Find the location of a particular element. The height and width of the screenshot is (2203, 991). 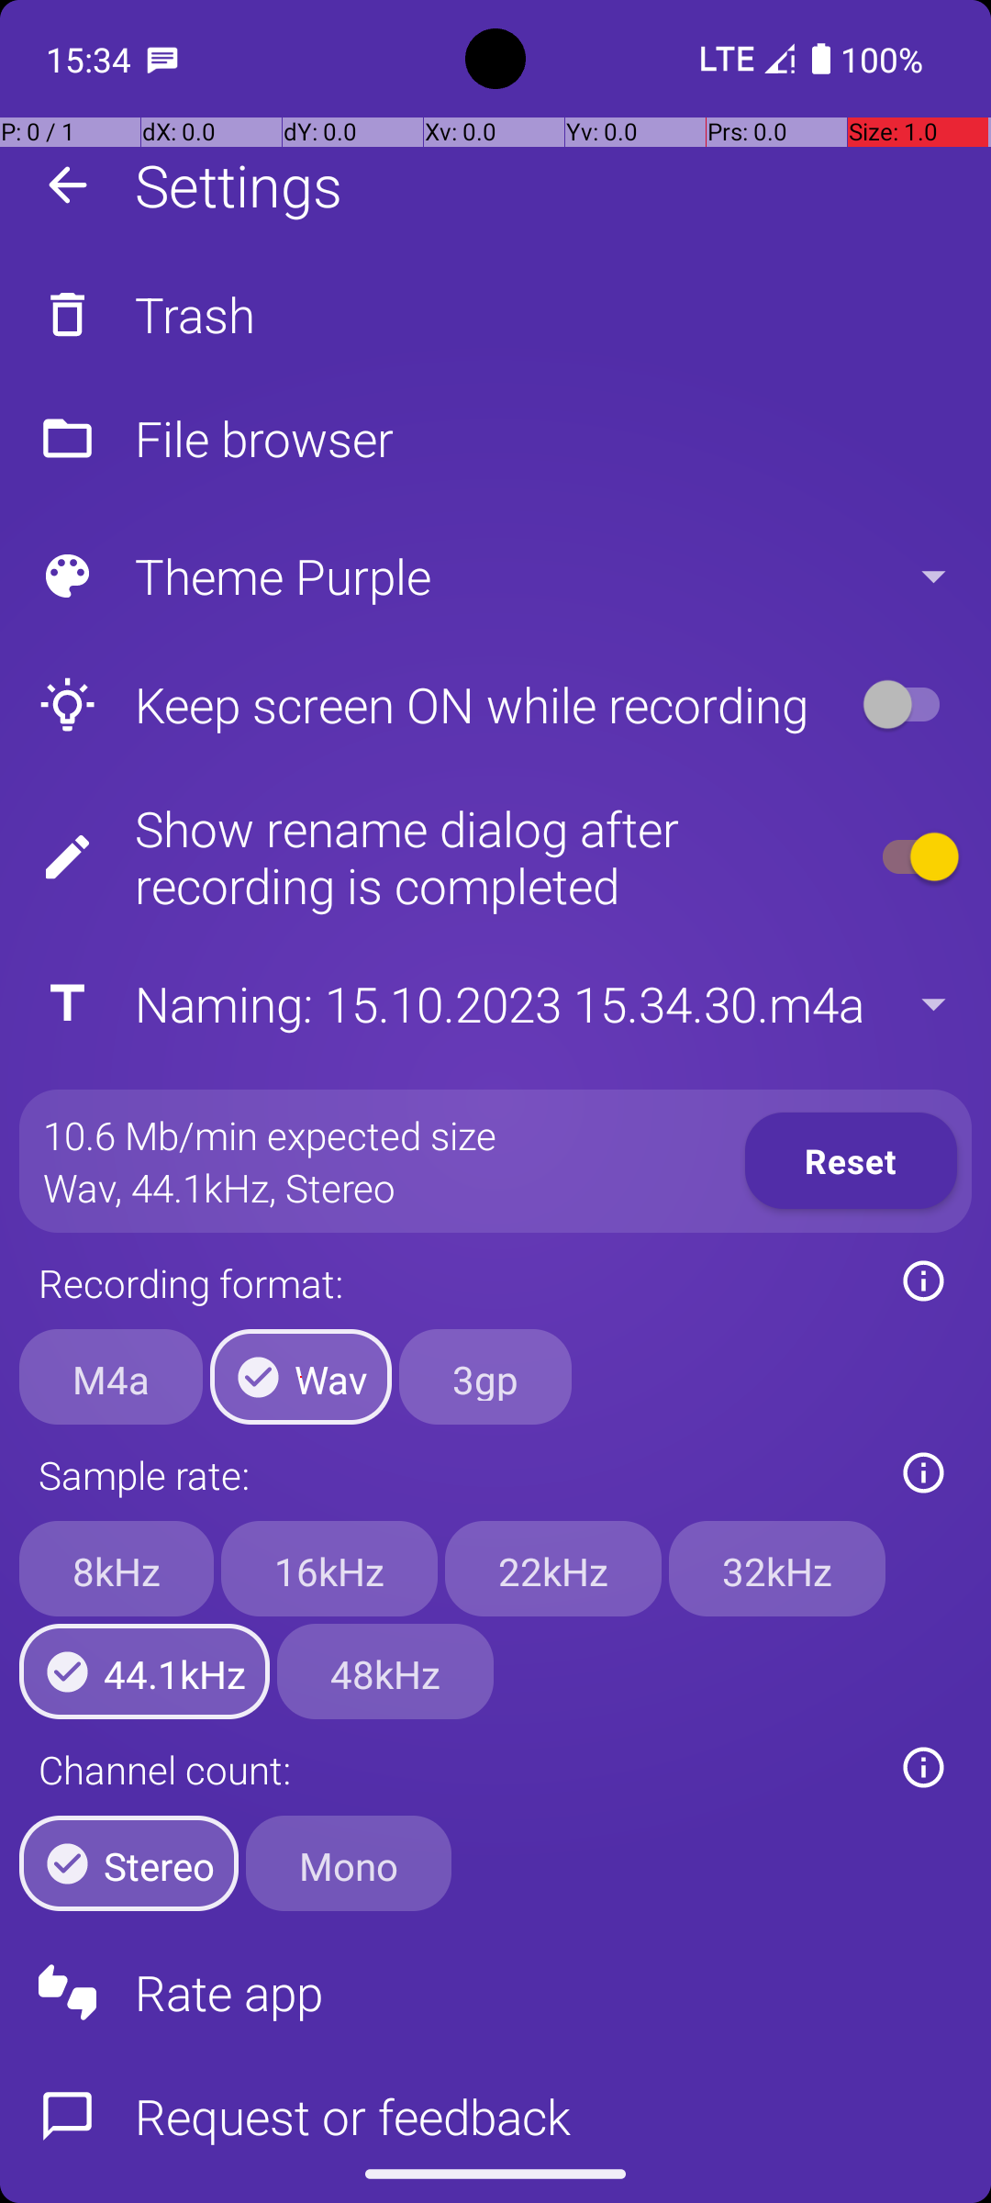

Wav, 44.1kHz, Stereo is located at coordinates (220, 1188).